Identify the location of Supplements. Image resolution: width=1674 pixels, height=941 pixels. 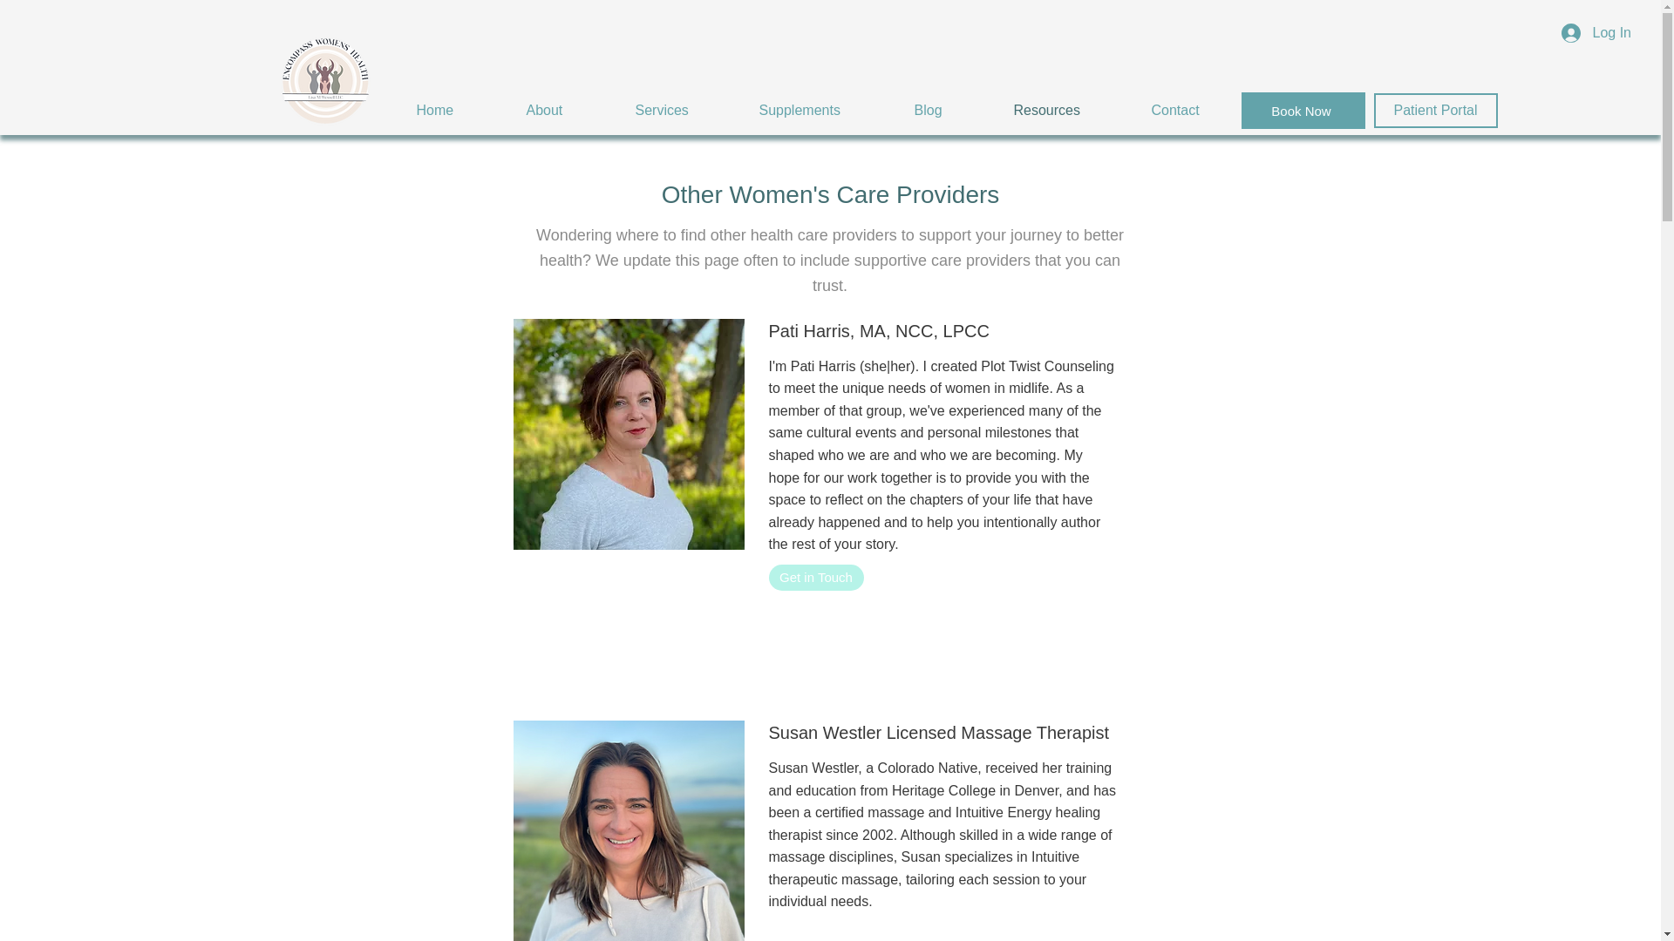
(824, 110).